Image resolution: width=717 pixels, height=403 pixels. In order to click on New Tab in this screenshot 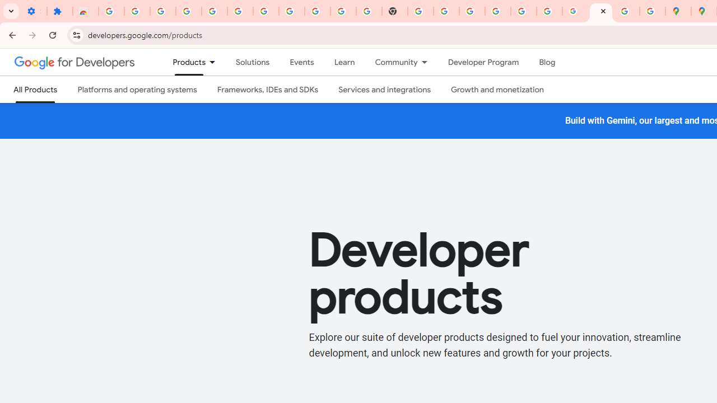, I will do `click(395, 11)`.